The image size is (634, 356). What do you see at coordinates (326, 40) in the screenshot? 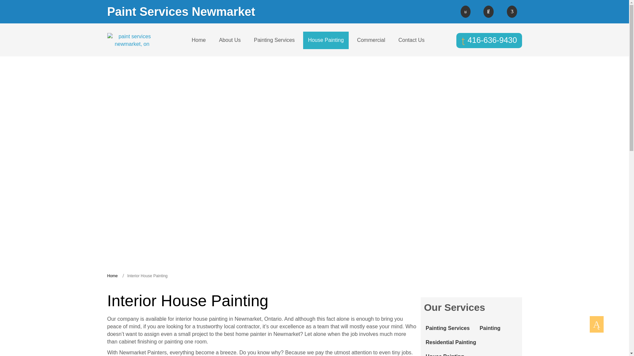
I see `House Painting` at bounding box center [326, 40].